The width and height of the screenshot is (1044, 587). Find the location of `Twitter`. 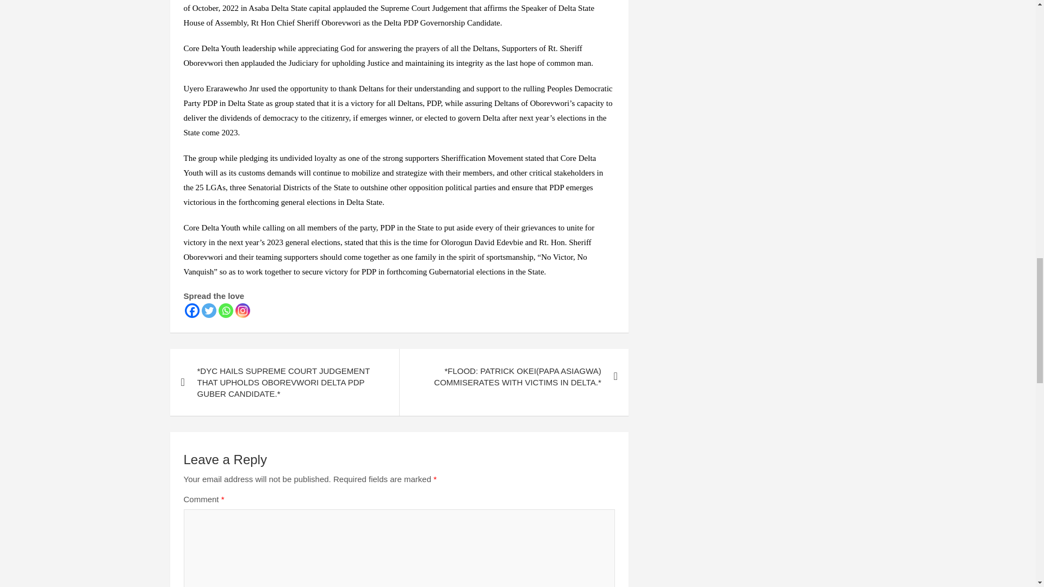

Twitter is located at coordinates (209, 311).